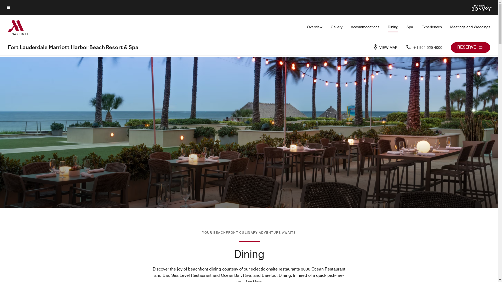  I want to click on Gallery, so click(337, 27).